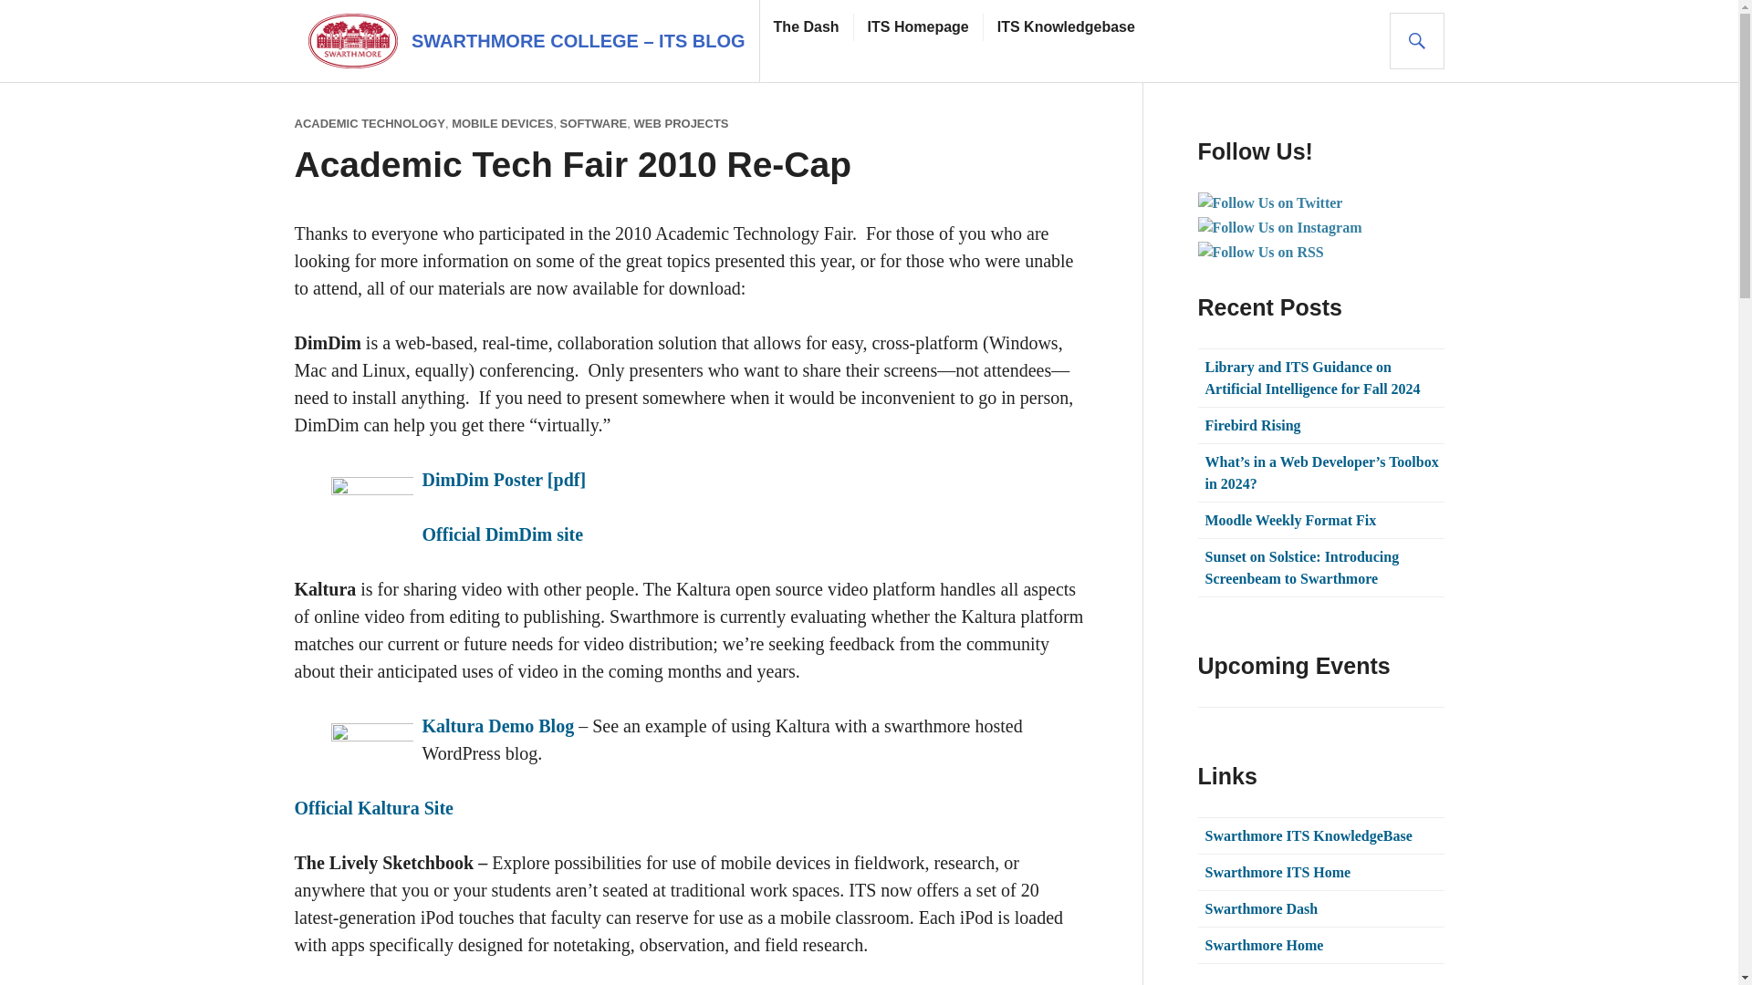  Describe the element at coordinates (372, 748) in the screenshot. I see `kalturablog` at that location.